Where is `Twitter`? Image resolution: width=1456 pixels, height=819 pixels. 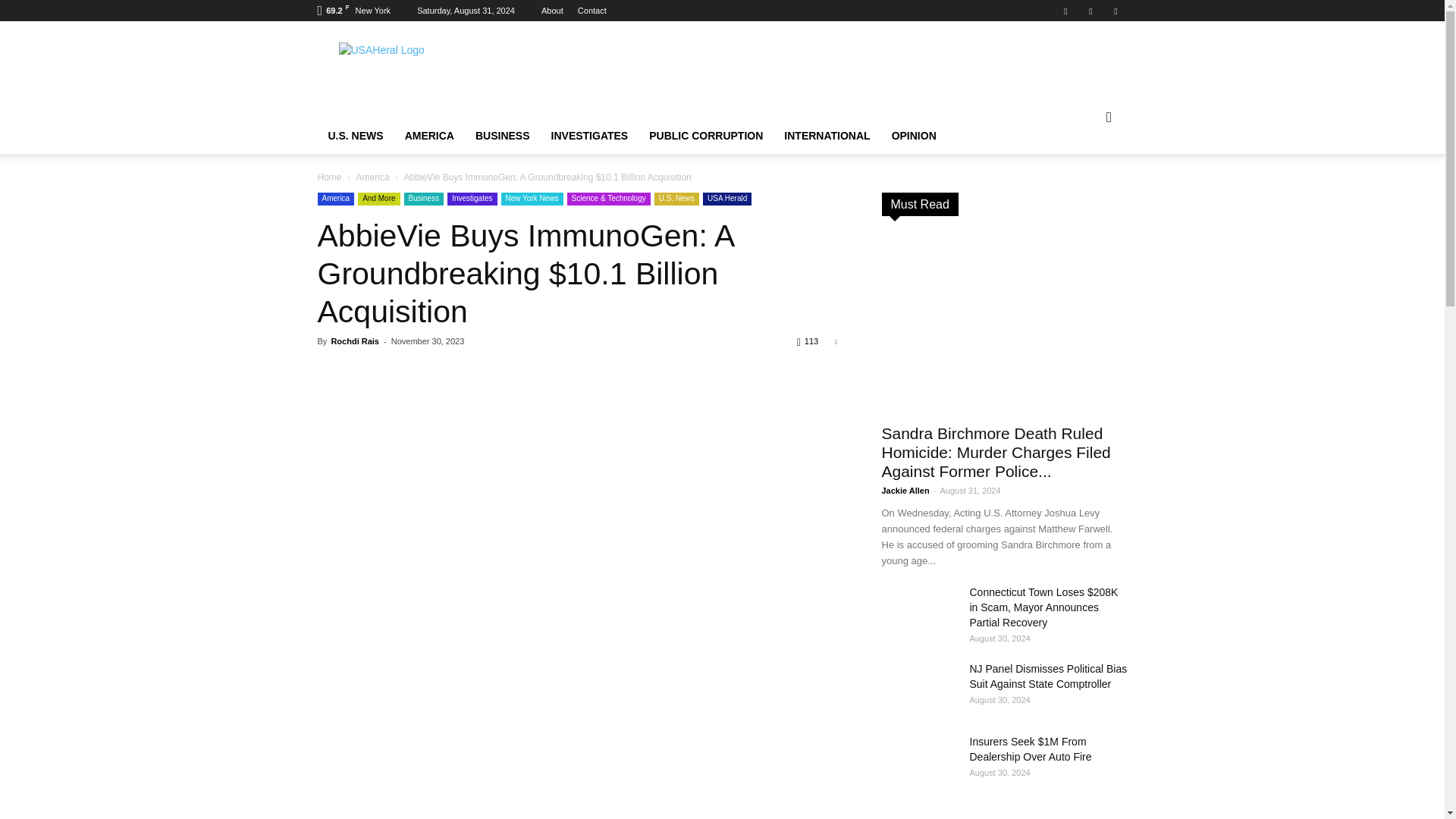 Twitter is located at coordinates (1115, 11).